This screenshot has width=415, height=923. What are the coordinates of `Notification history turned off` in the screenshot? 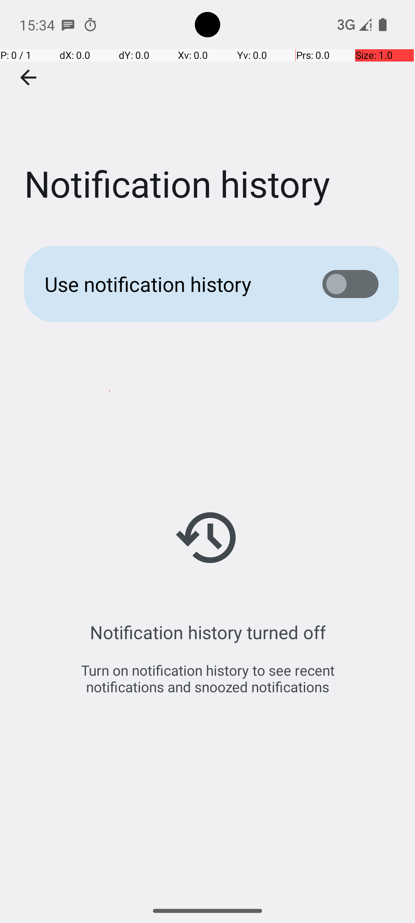 It's located at (207, 632).